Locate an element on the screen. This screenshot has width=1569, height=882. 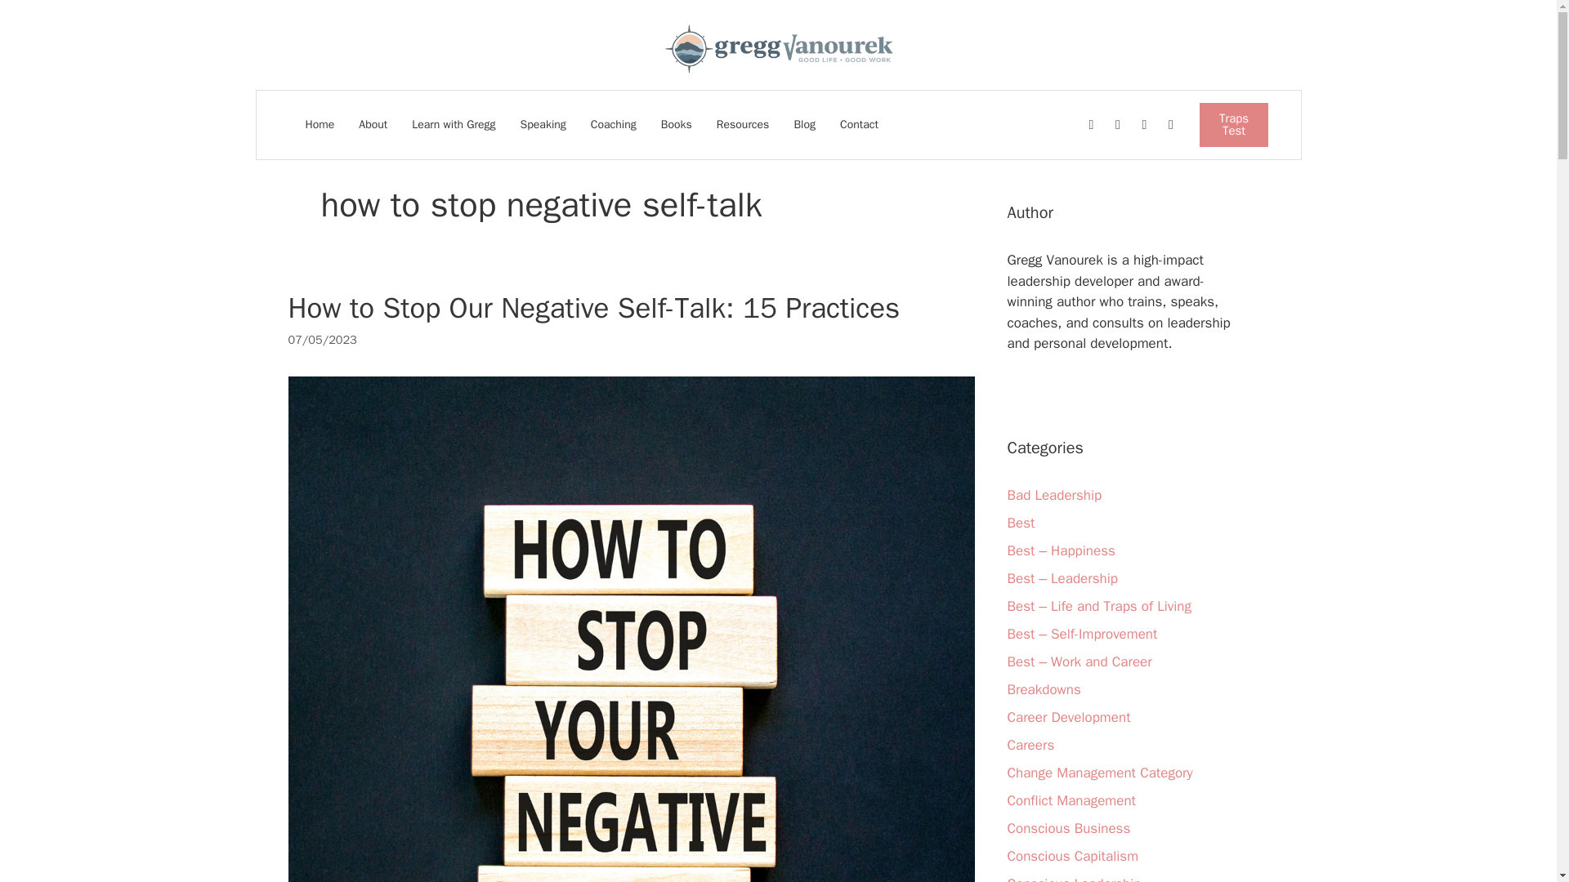
Home is located at coordinates (320, 124).